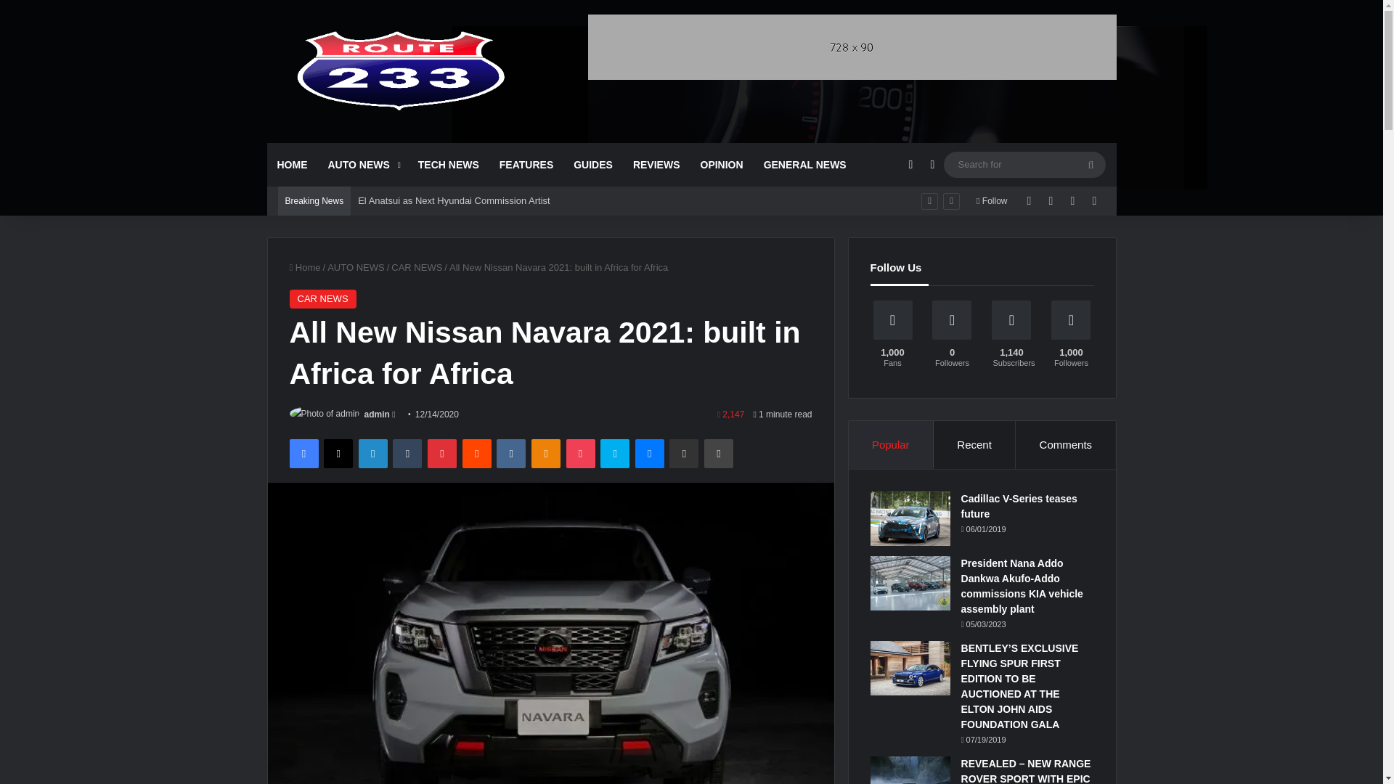  What do you see at coordinates (401, 71) in the screenshot?
I see `ROUTE 233 - Automotive News Hub!!!` at bounding box center [401, 71].